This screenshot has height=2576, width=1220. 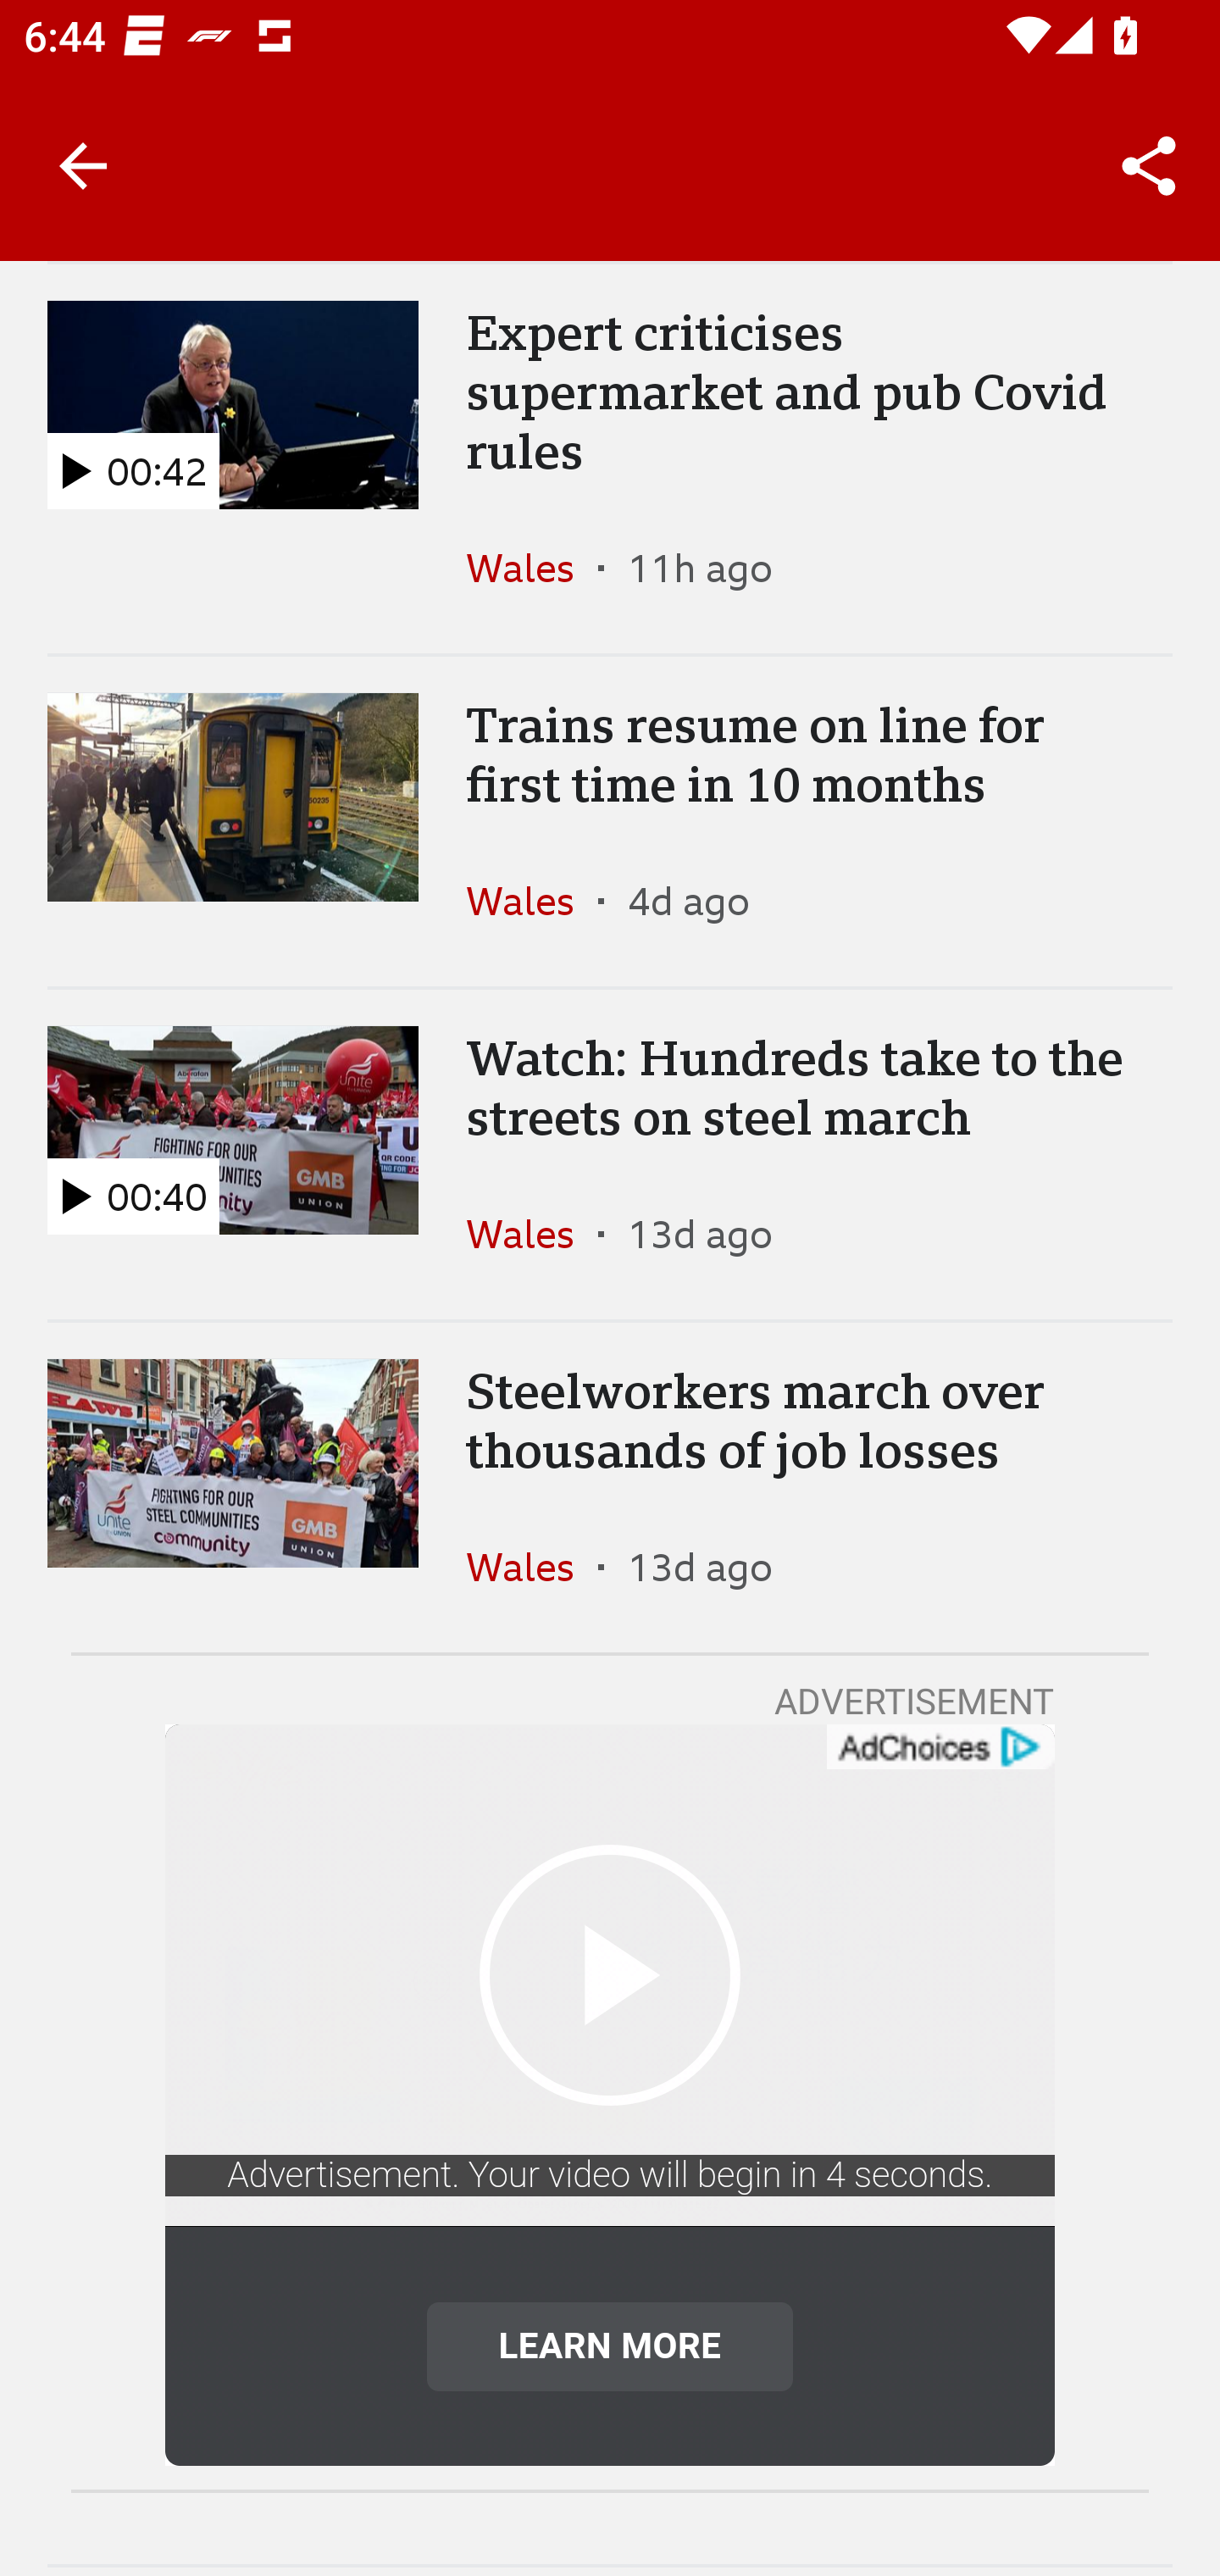 What do you see at coordinates (83, 166) in the screenshot?
I see `Back` at bounding box center [83, 166].